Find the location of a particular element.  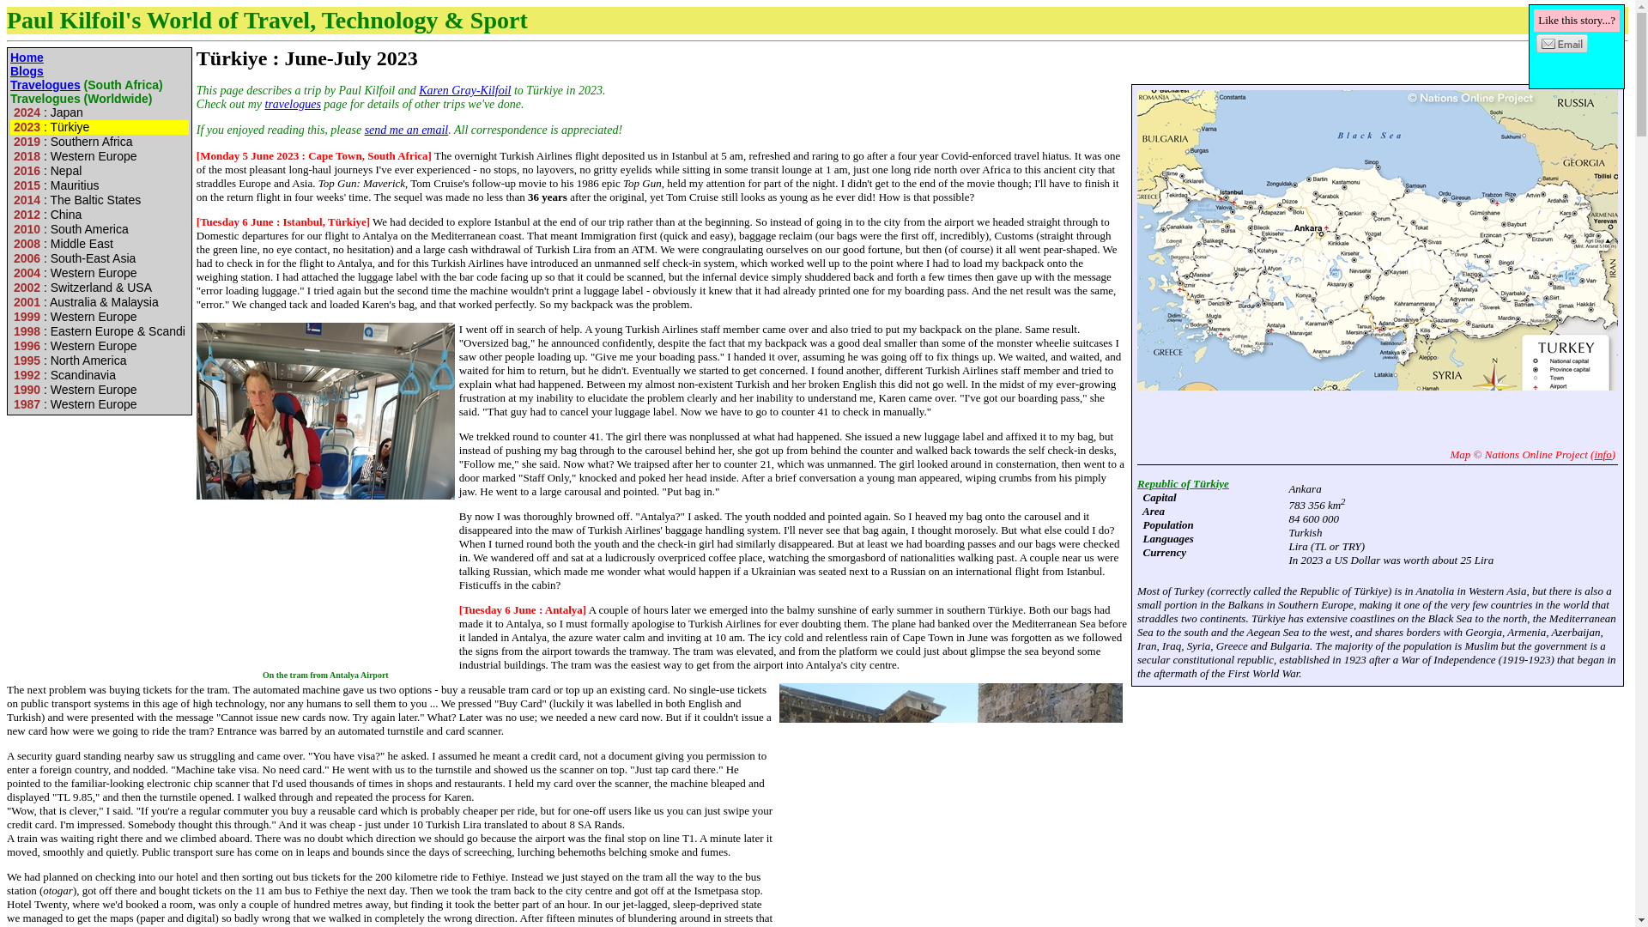

Estonia, Latvia, Lithuania, Turkey is located at coordinates (75, 199).